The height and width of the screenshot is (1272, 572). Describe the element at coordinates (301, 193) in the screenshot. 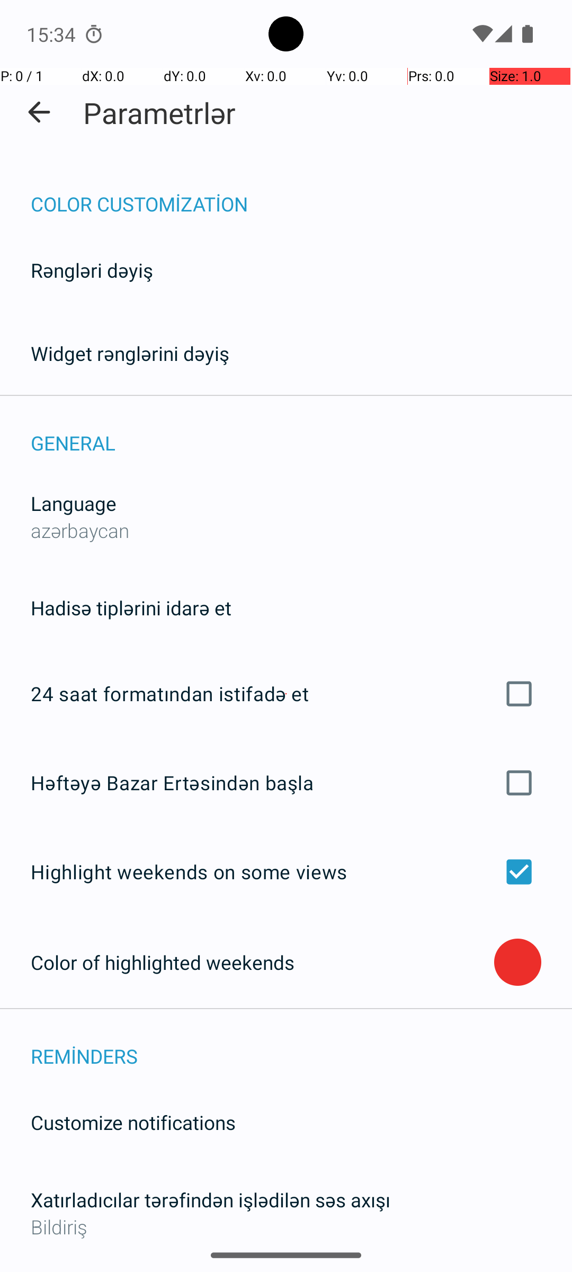

I see `COLOR CUSTOMİZATİON` at that location.